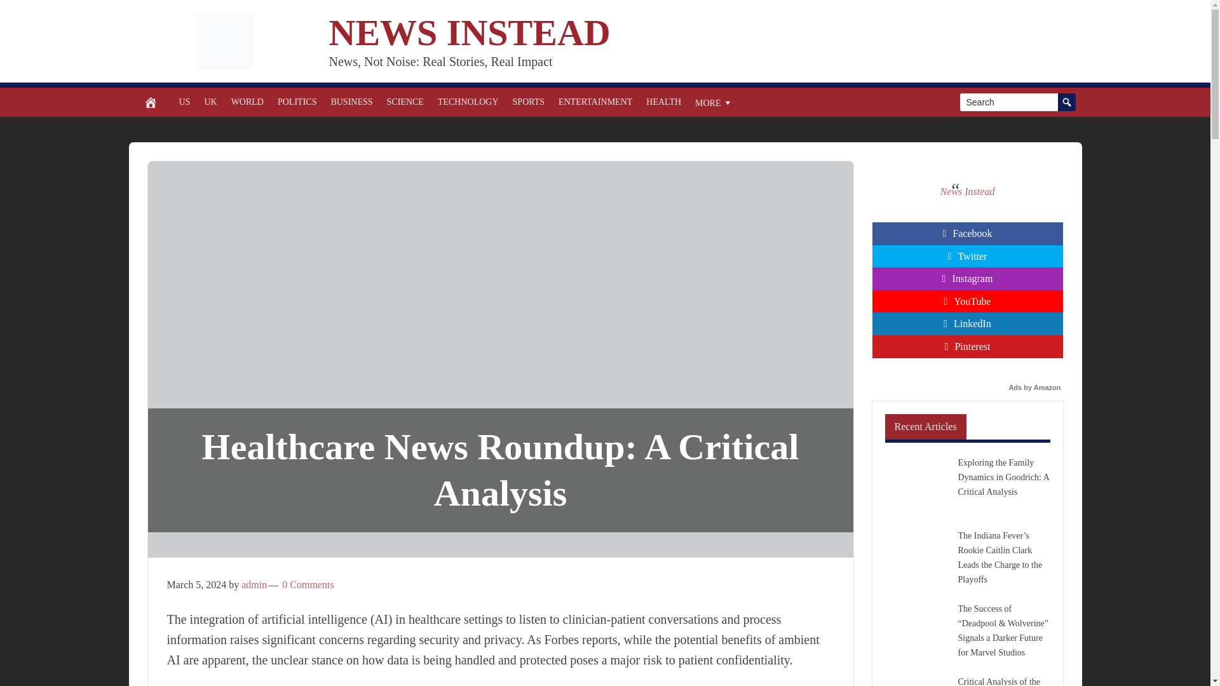 This screenshot has height=686, width=1220. I want to click on SPORTS, so click(529, 102).